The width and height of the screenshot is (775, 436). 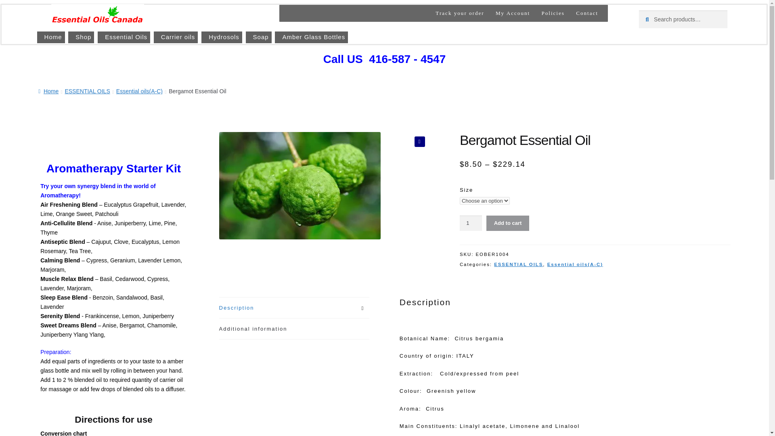 What do you see at coordinates (311, 37) in the screenshot?
I see `Amber Glass Bottles` at bounding box center [311, 37].